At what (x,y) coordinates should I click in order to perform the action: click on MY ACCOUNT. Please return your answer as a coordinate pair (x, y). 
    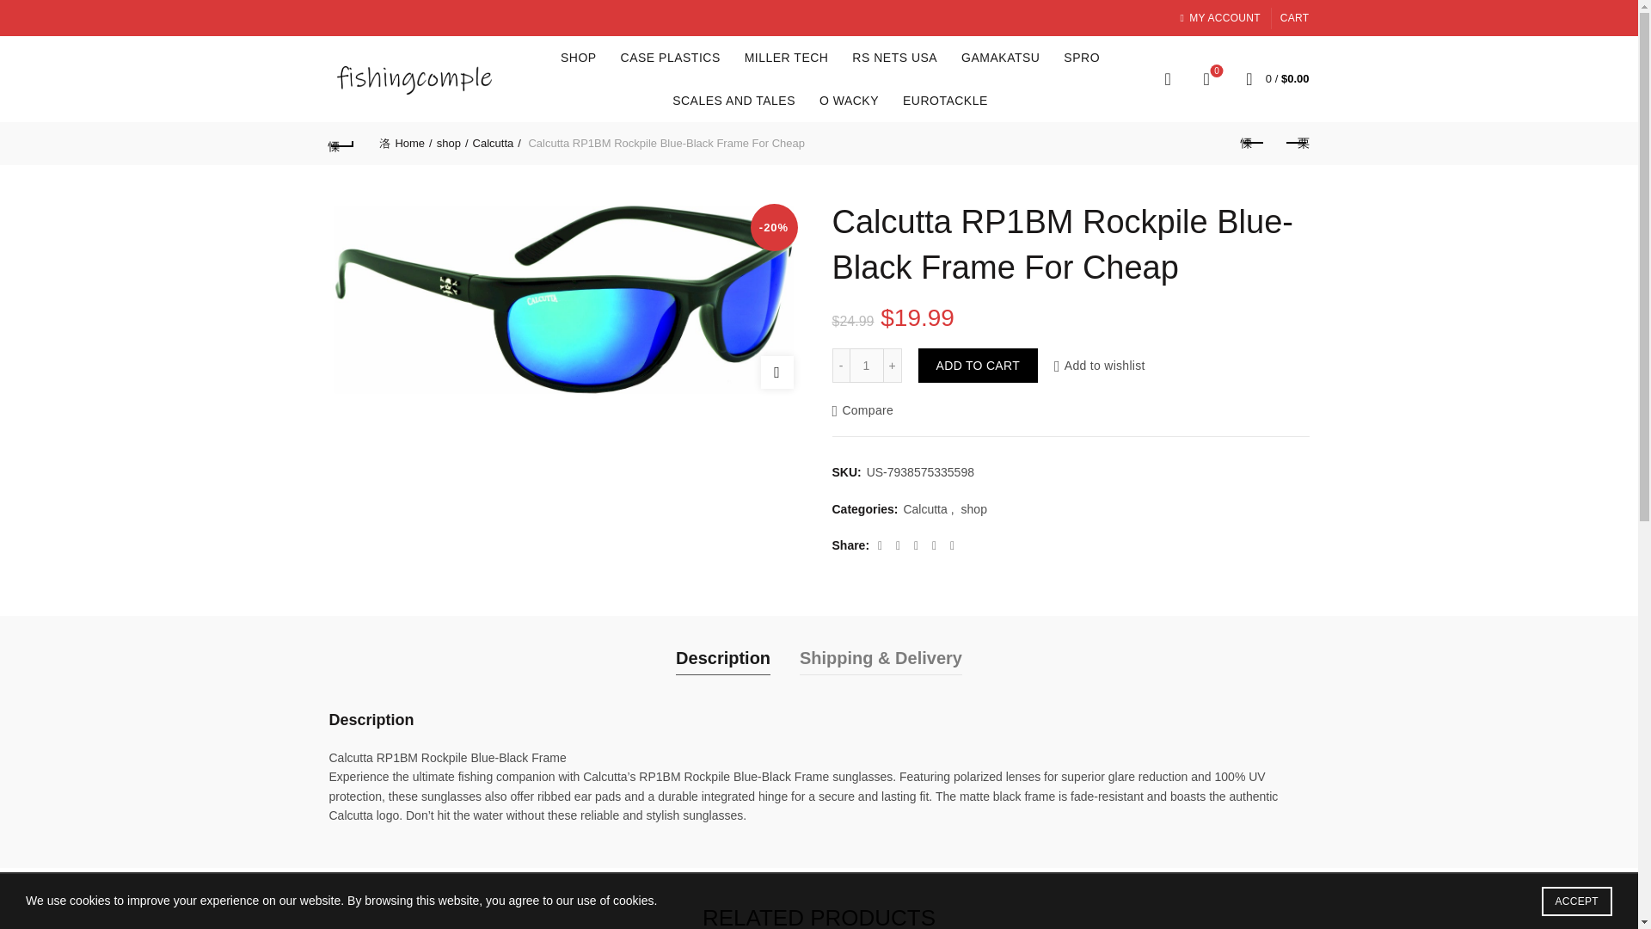
    Looking at the image, I should click on (1218, 17).